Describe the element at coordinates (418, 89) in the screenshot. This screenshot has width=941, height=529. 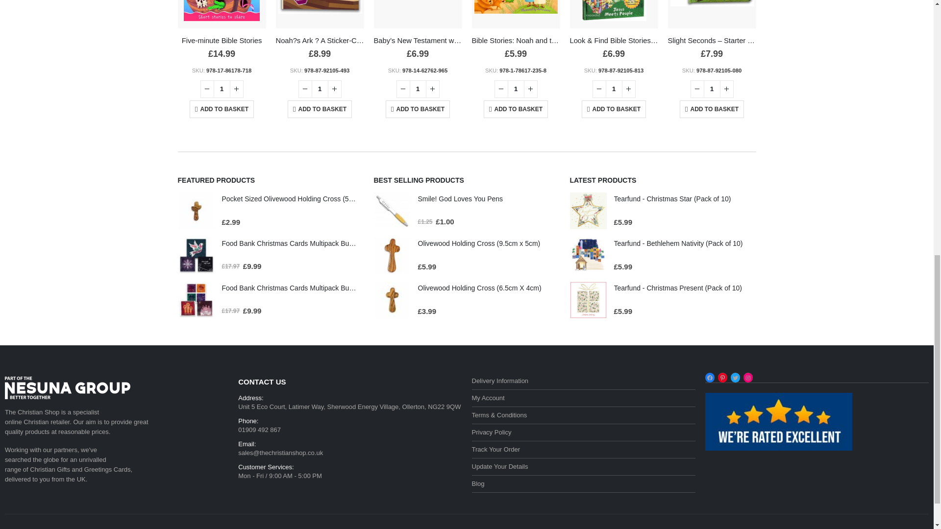
I see `1` at that location.